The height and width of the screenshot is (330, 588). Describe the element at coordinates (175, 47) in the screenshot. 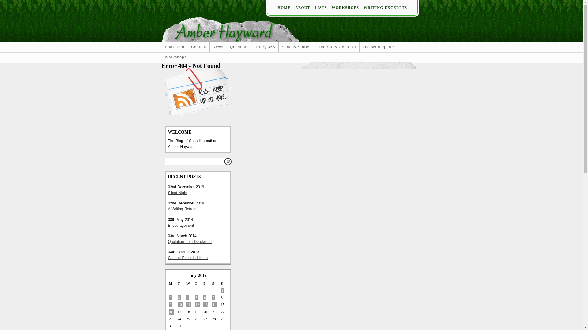

I see `Book Tour` at that location.